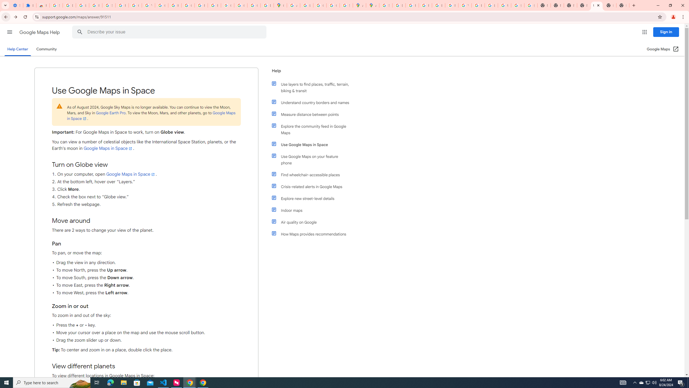 The image size is (689, 388). What do you see at coordinates (131, 174) in the screenshot?
I see `Google Maps in Space` at bounding box center [131, 174].